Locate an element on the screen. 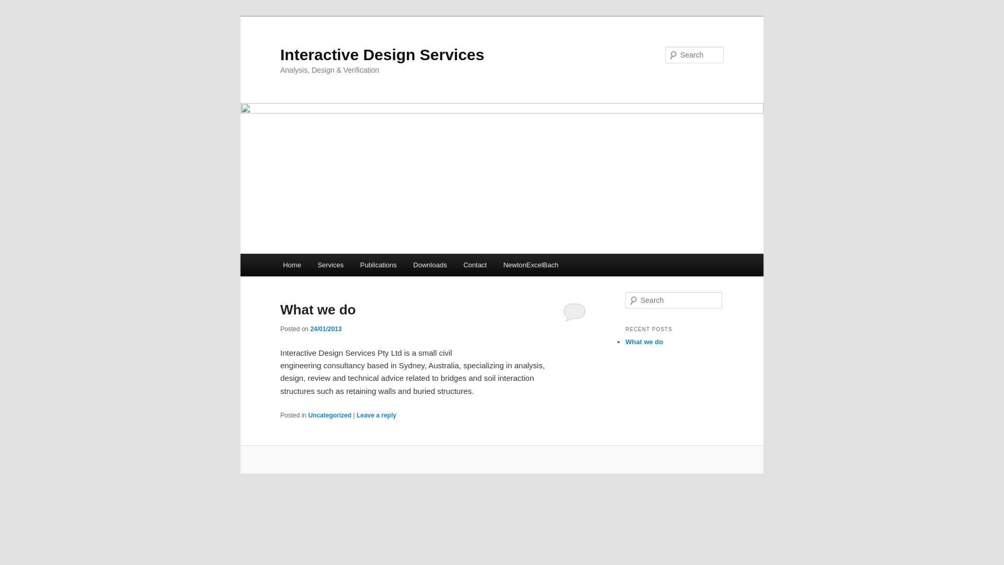 This screenshot has height=565, width=1004. Search is located at coordinates (17, 6).